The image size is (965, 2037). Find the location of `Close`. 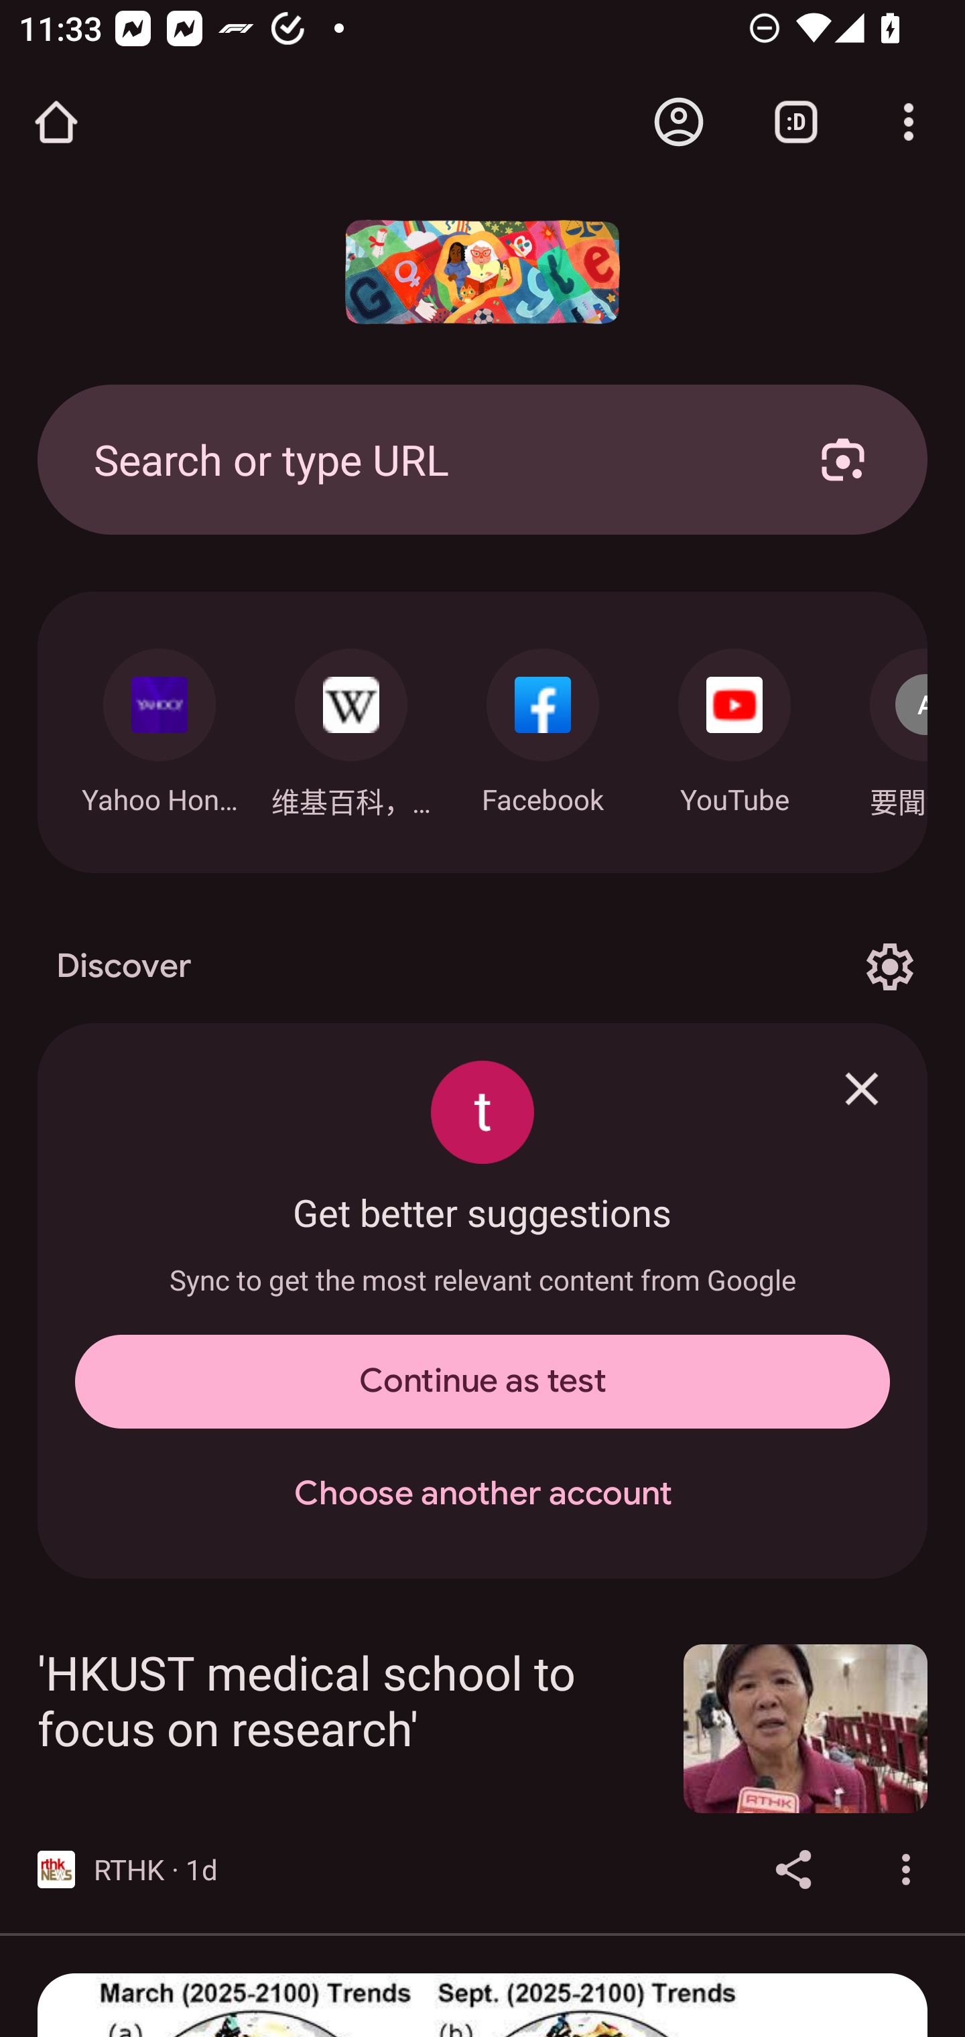

Close is located at coordinates (862, 1088).